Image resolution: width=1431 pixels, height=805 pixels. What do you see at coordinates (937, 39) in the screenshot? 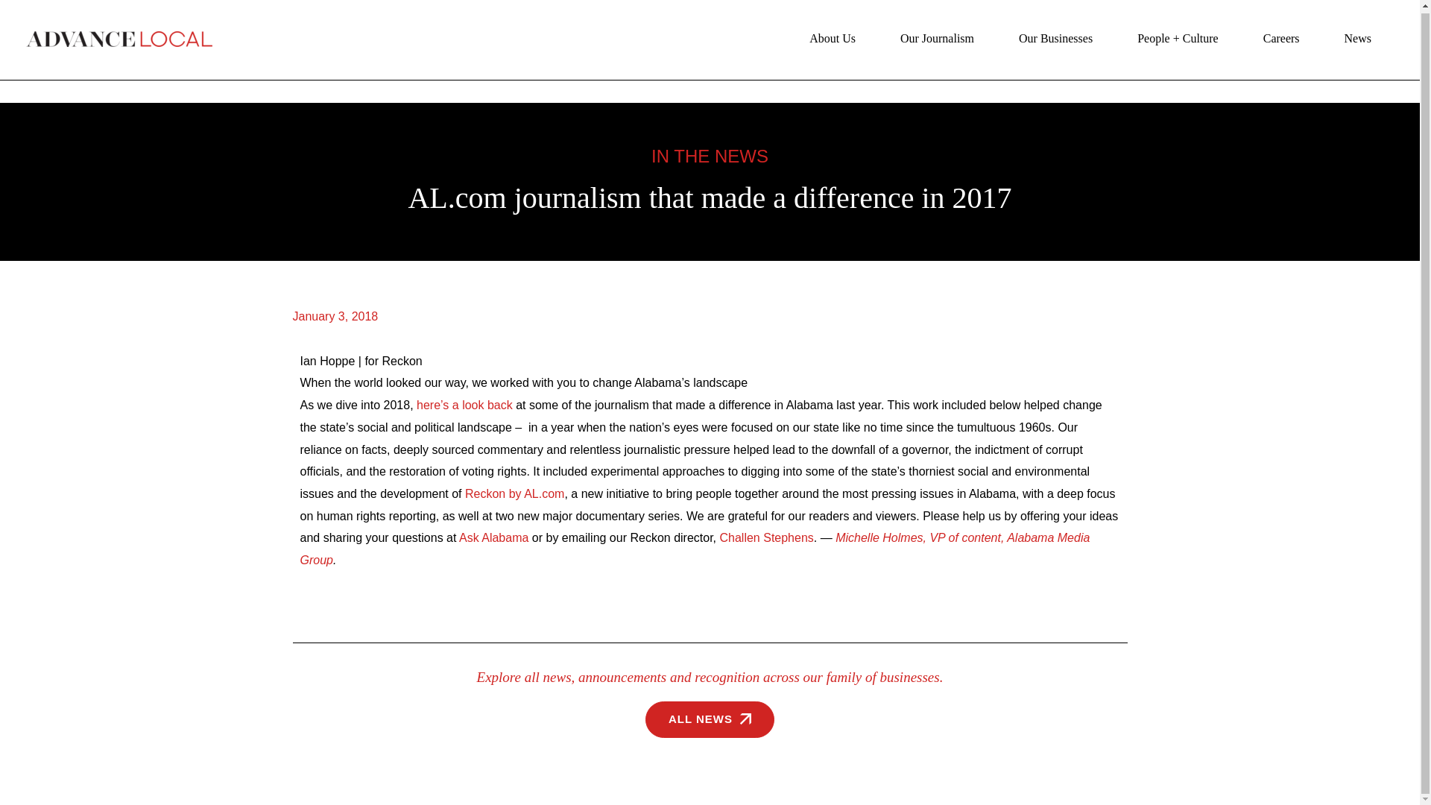
I see `Our Journalism` at bounding box center [937, 39].